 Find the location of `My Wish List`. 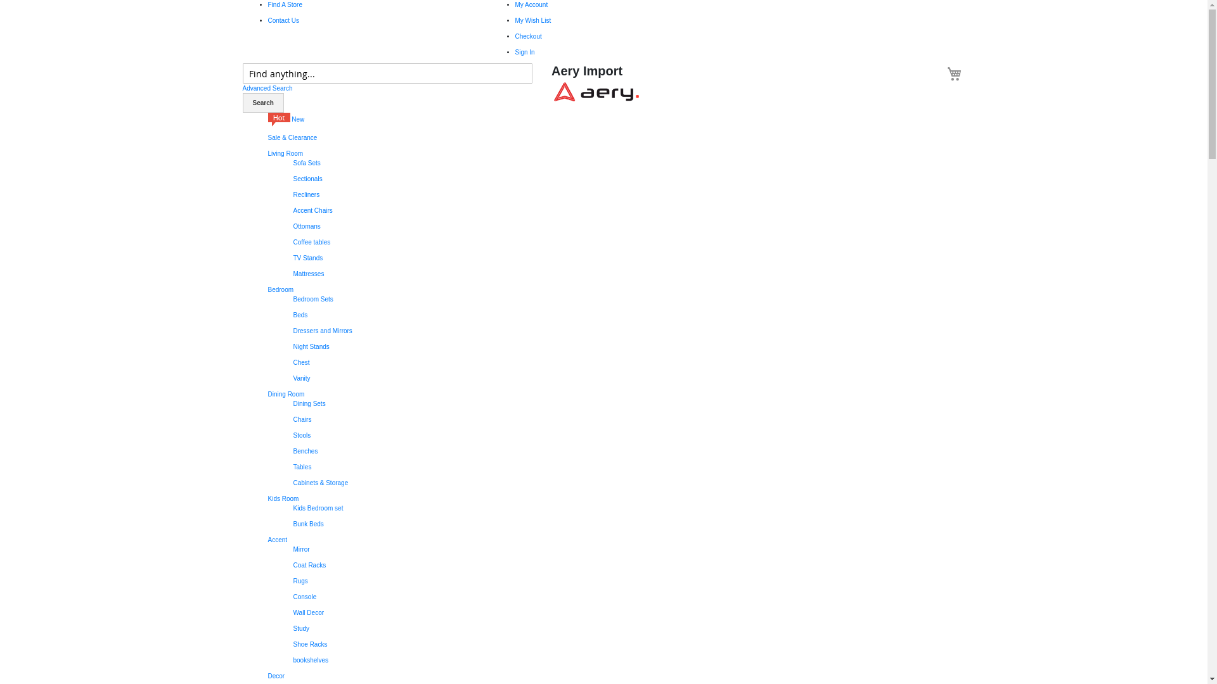

My Wish List is located at coordinates (532, 20).